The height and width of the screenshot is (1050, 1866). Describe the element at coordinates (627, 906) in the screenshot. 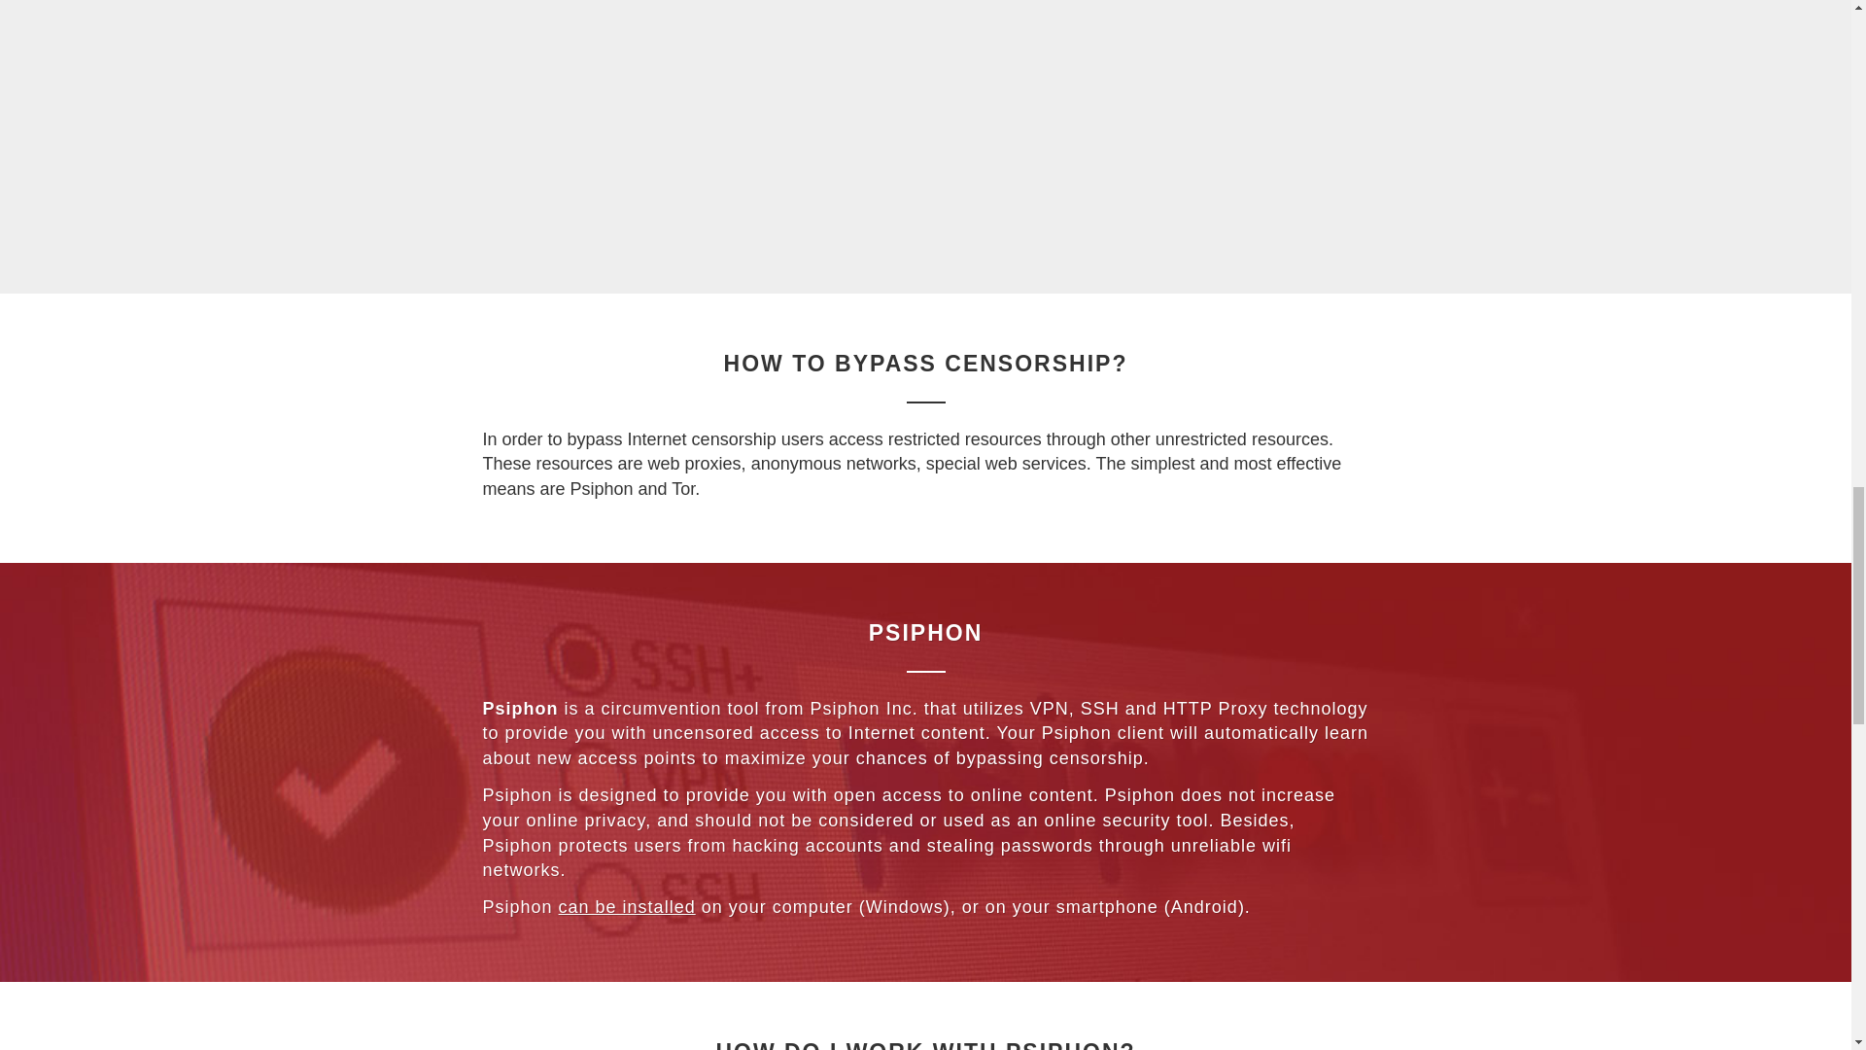

I see `can be installed` at that location.